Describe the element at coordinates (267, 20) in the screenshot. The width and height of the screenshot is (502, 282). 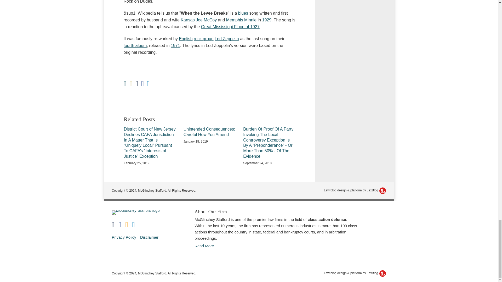
I see `1929` at that location.